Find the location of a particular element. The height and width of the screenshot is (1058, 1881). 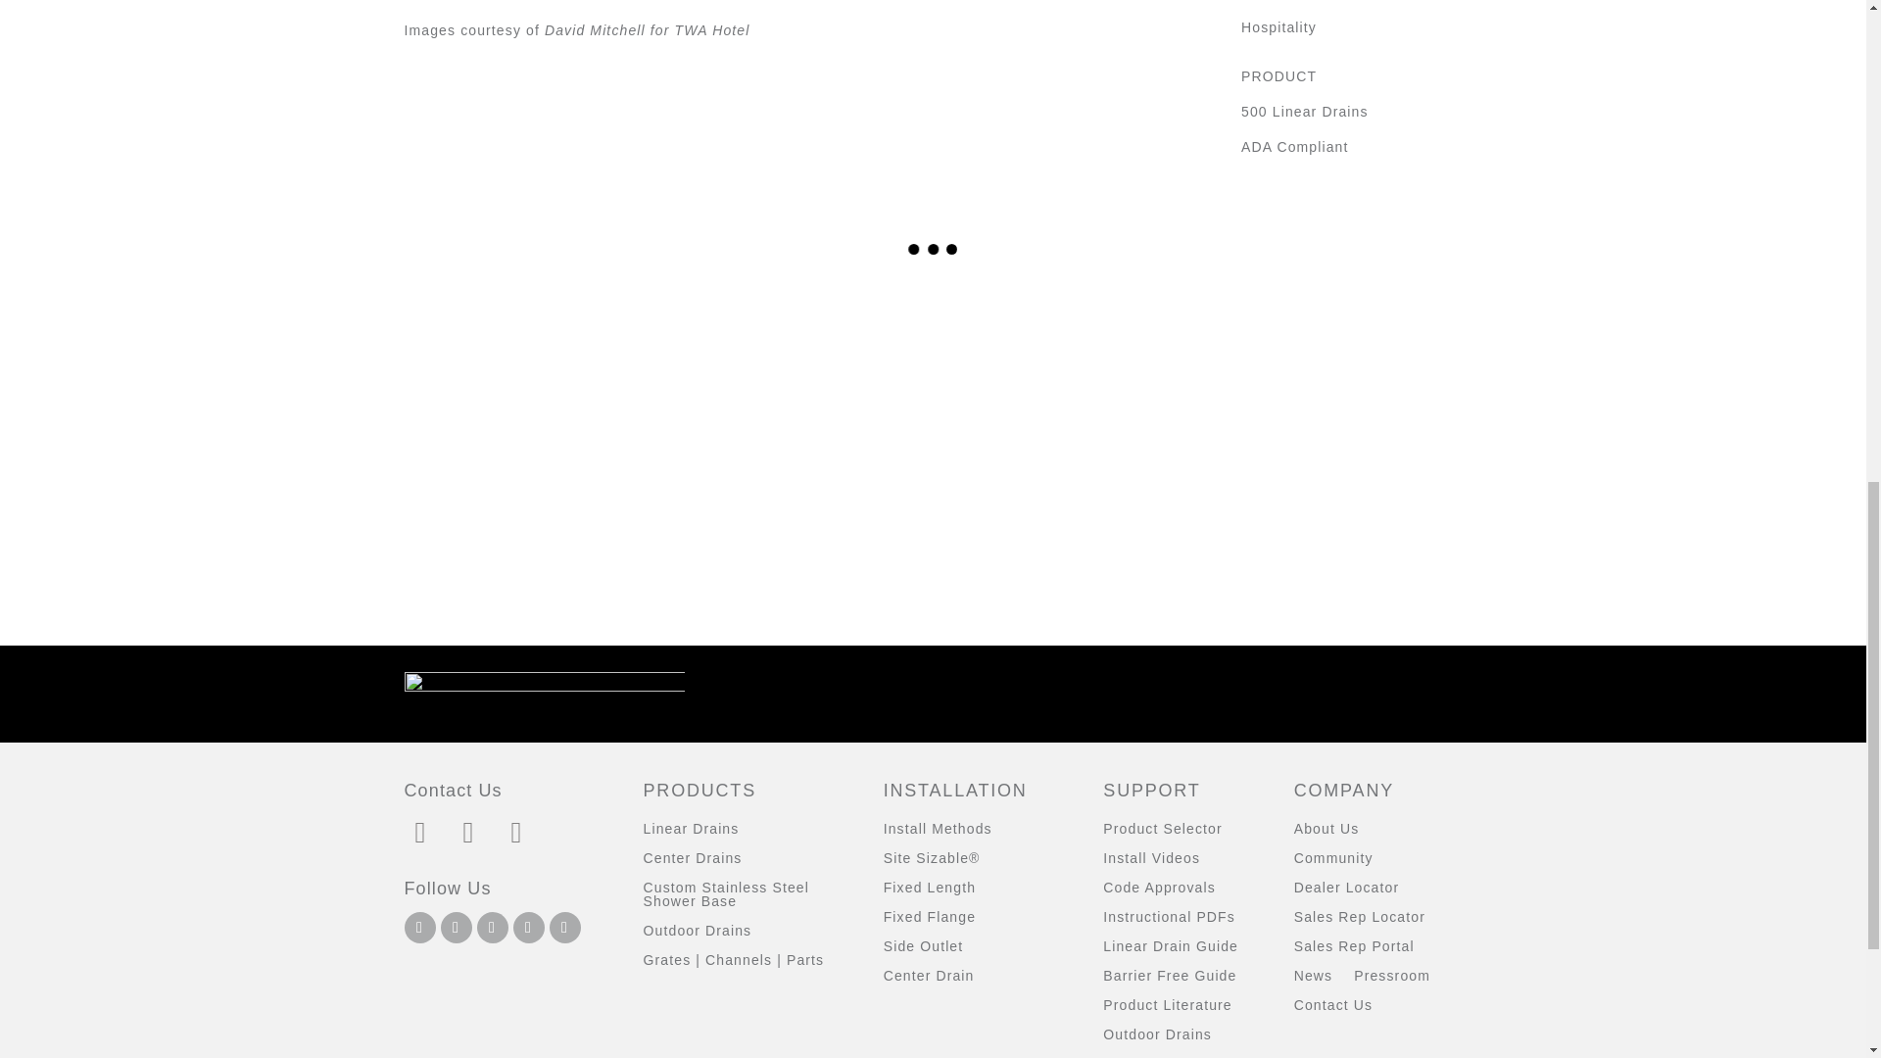

TWA-Room is located at coordinates (797, 406).